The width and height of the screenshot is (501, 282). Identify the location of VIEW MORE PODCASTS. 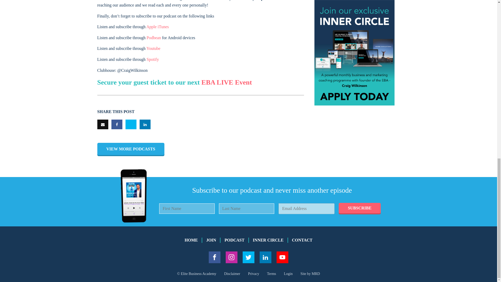
(130, 149).